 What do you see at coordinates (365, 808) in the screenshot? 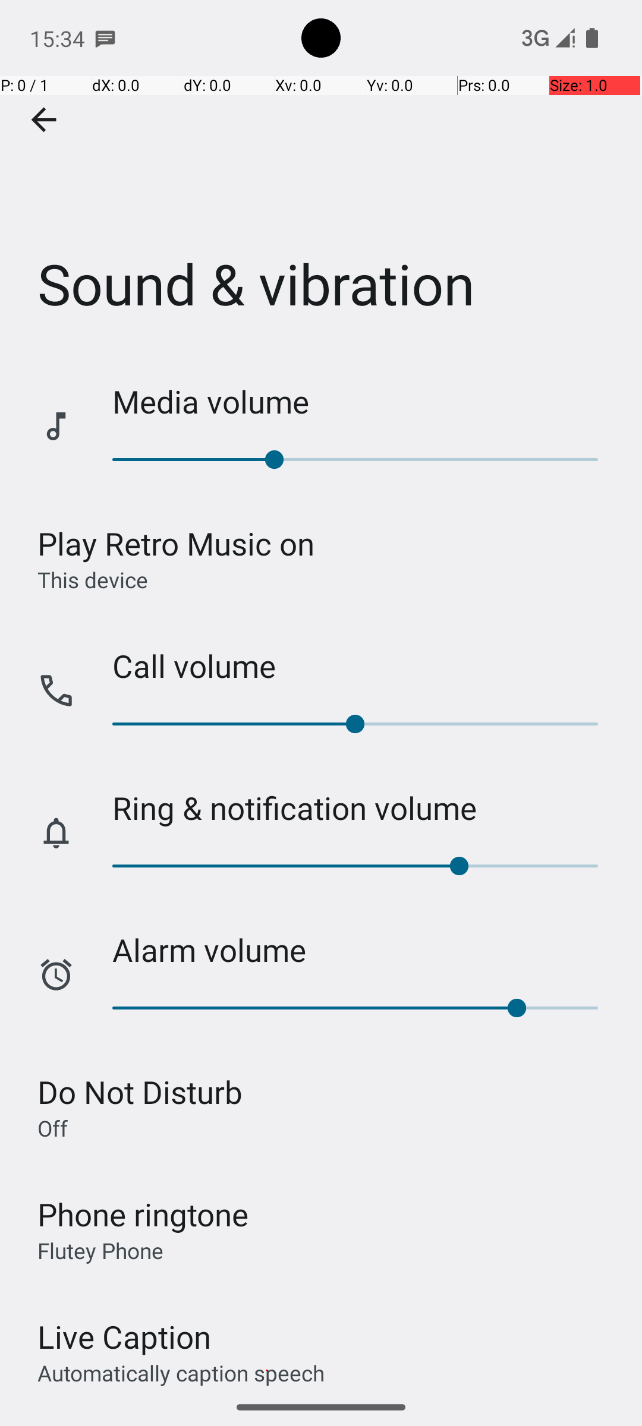
I see `Ring & notification volume` at bounding box center [365, 808].